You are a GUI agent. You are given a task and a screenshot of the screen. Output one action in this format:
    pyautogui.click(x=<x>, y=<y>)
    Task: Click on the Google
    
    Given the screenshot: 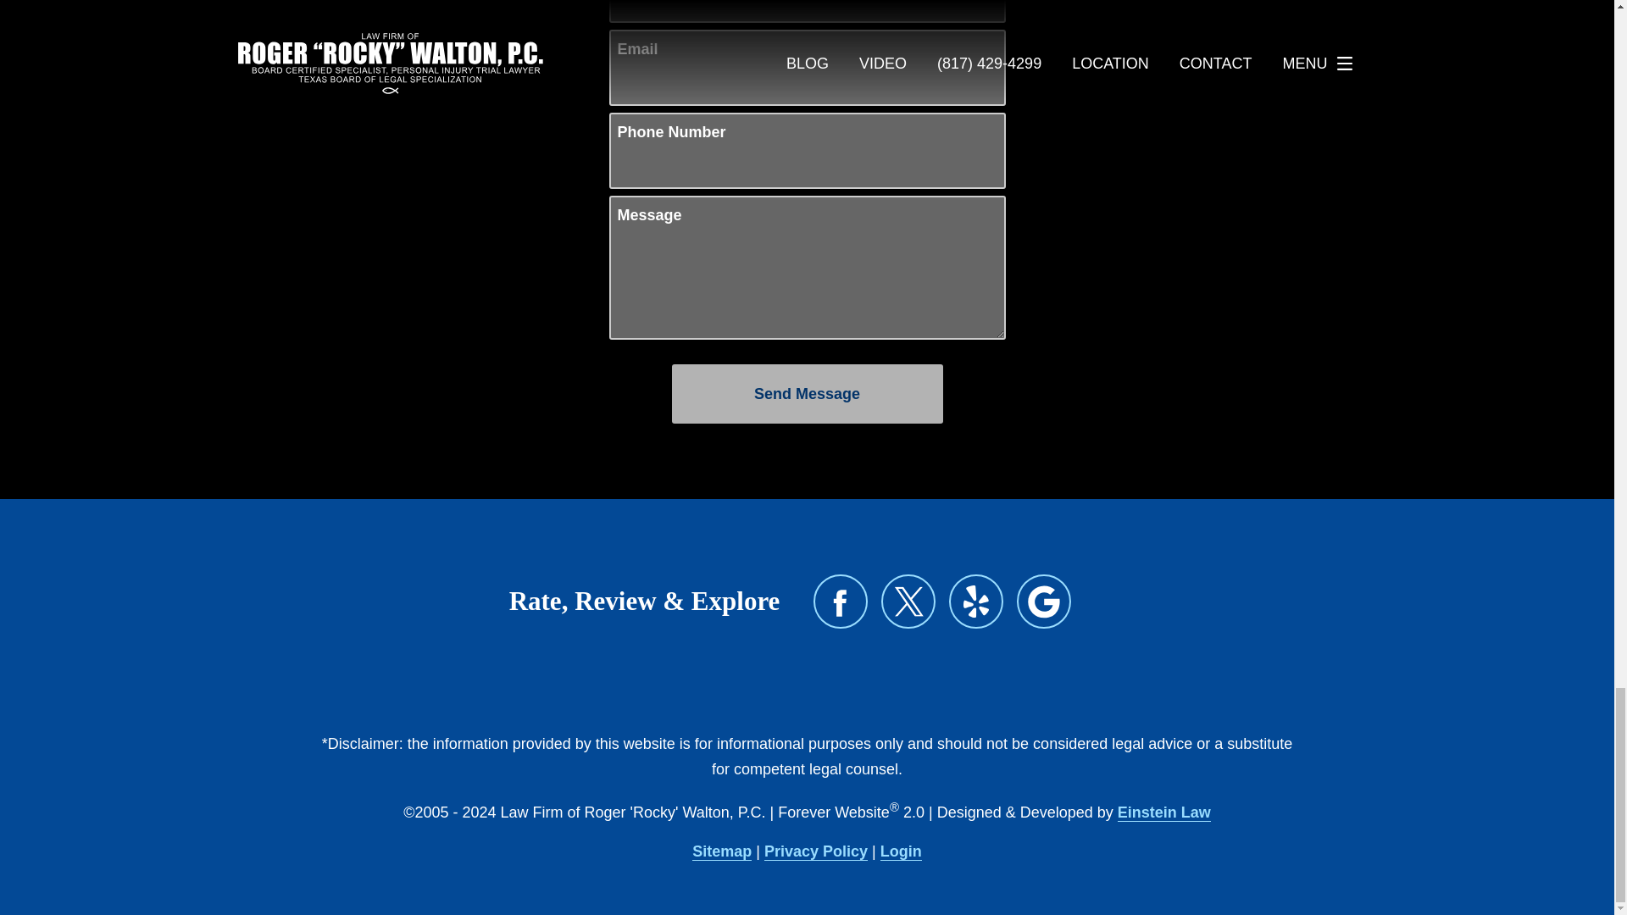 What is the action you would take?
    pyautogui.click(x=1044, y=602)
    